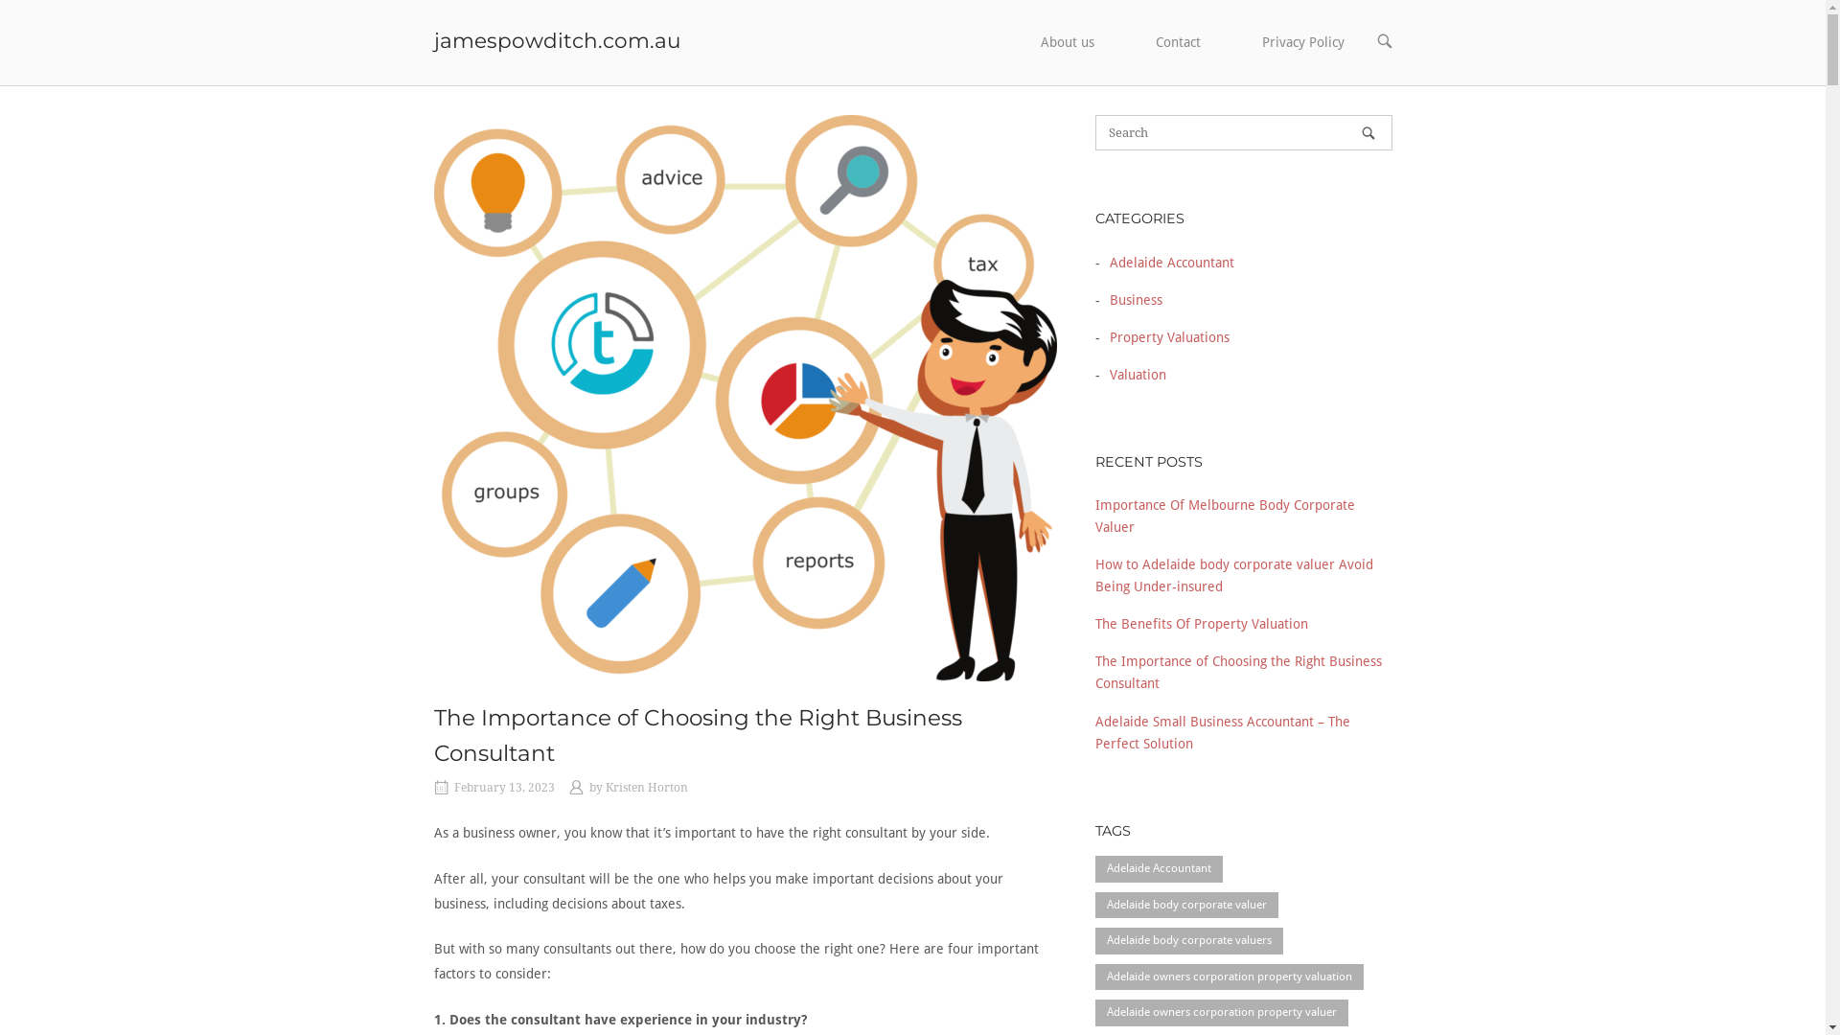 The width and height of the screenshot is (1840, 1035). What do you see at coordinates (1201, 624) in the screenshot?
I see `The Benefits Of Property Valuation` at bounding box center [1201, 624].